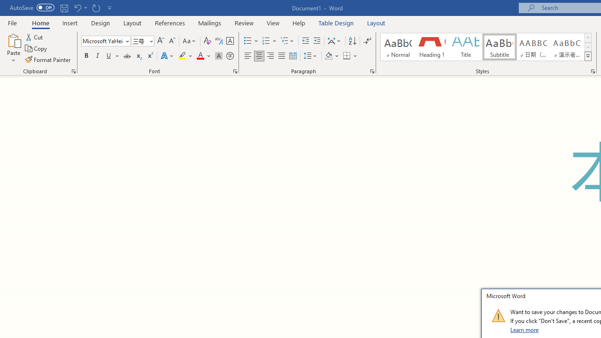  I want to click on Increase Indent, so click(317, 41).